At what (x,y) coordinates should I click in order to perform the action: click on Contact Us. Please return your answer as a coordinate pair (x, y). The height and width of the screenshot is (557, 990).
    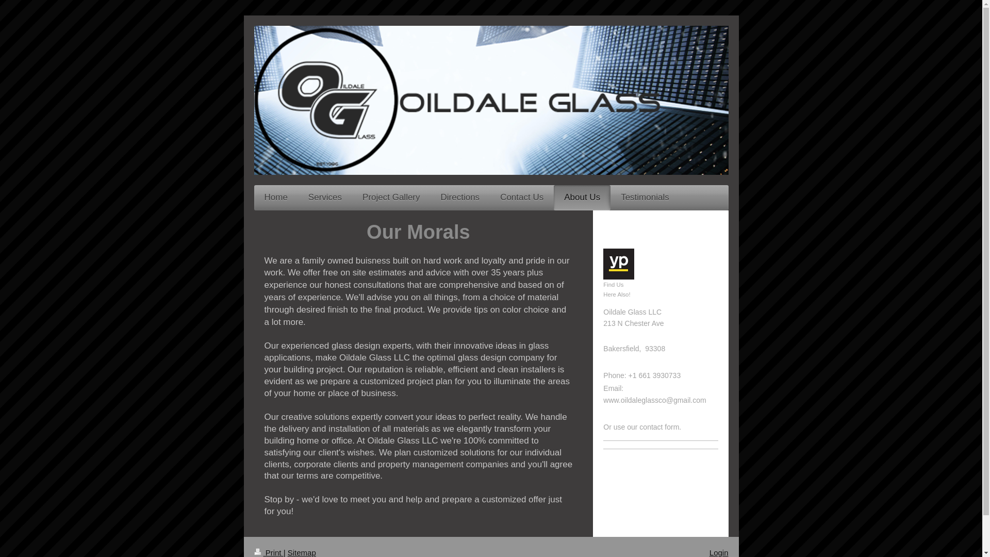
    Looking at the image, I should click on (522, 198).